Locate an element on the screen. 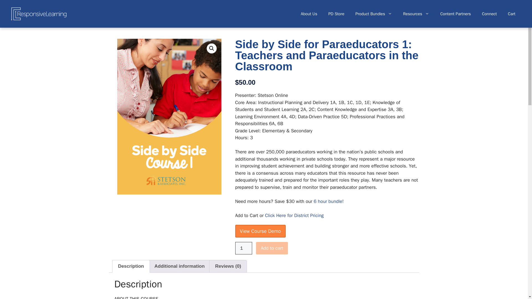  About Us is located at coordinates (309, 14).